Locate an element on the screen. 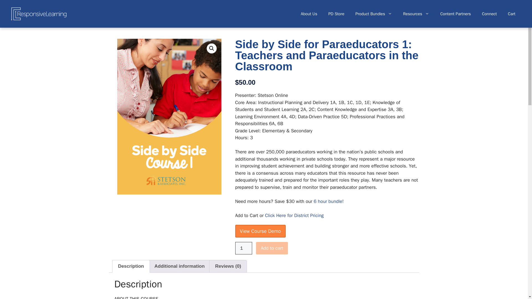  About Us is located at coordinates (309, 14).